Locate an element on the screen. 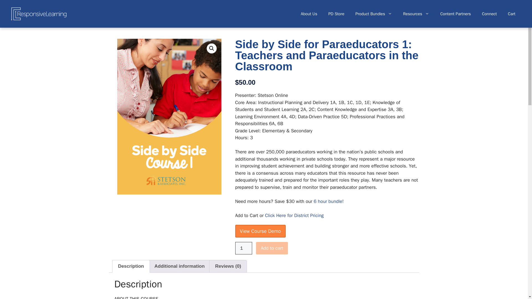  About Us is located at coordinates (309, 14).